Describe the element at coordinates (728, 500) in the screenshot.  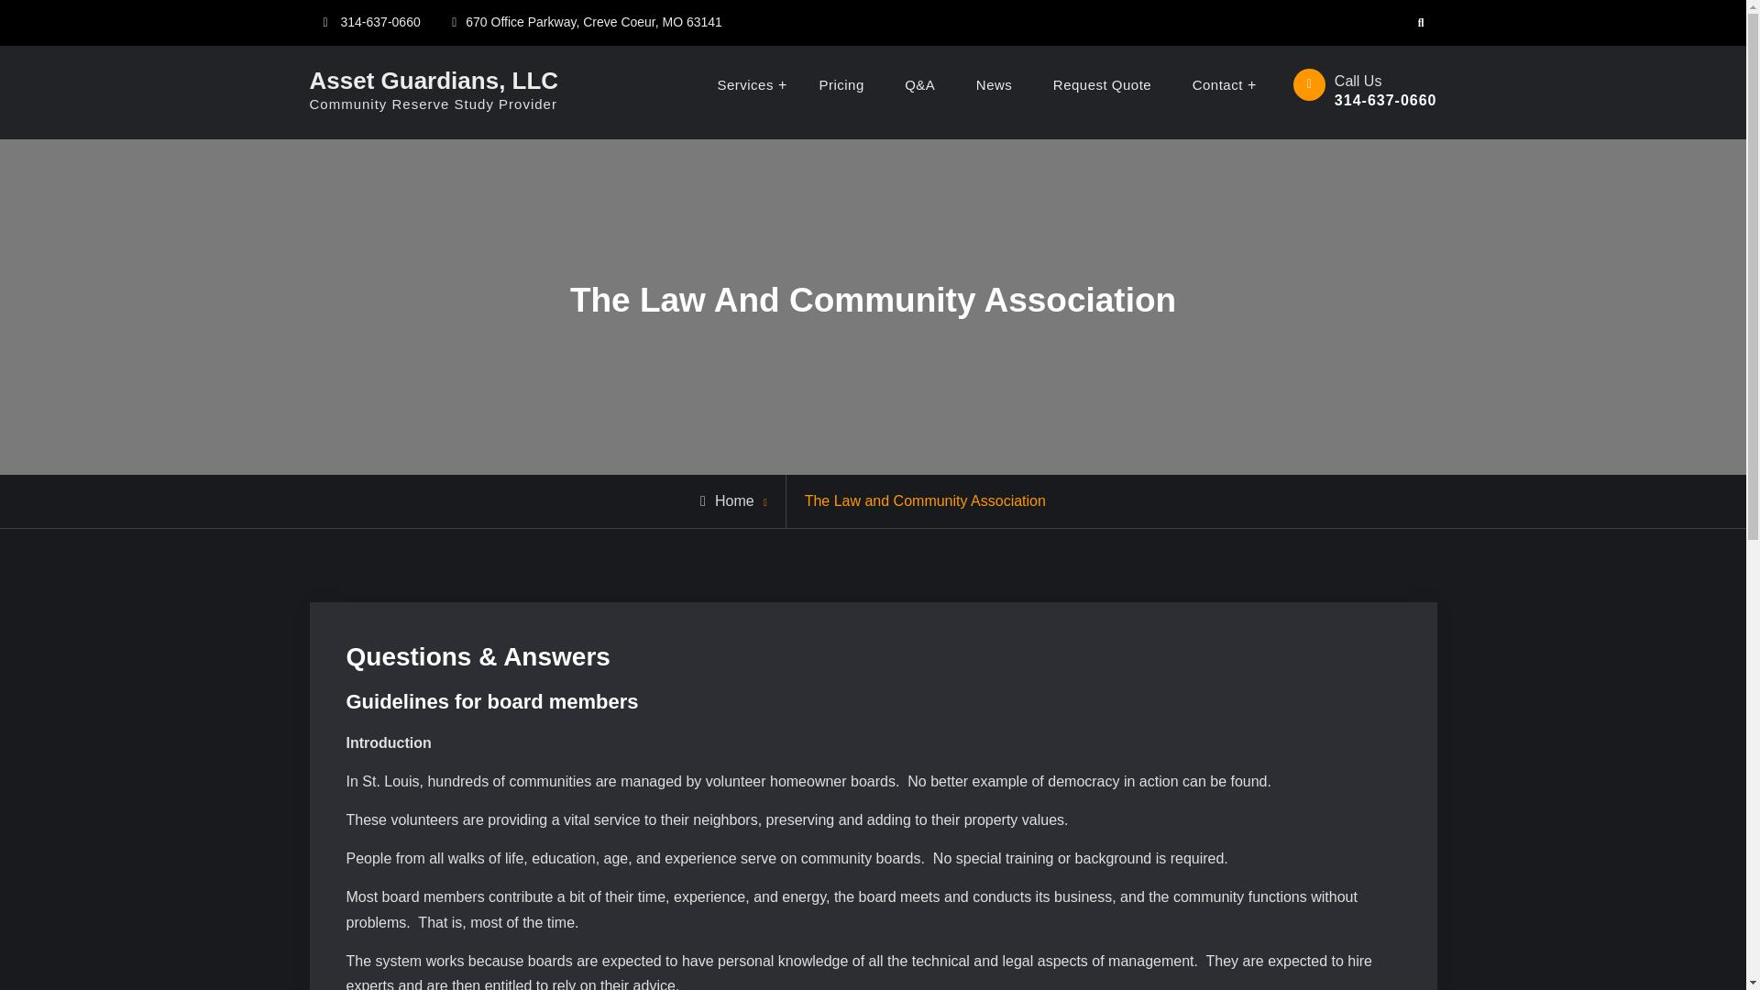
I see `Home` at that location.